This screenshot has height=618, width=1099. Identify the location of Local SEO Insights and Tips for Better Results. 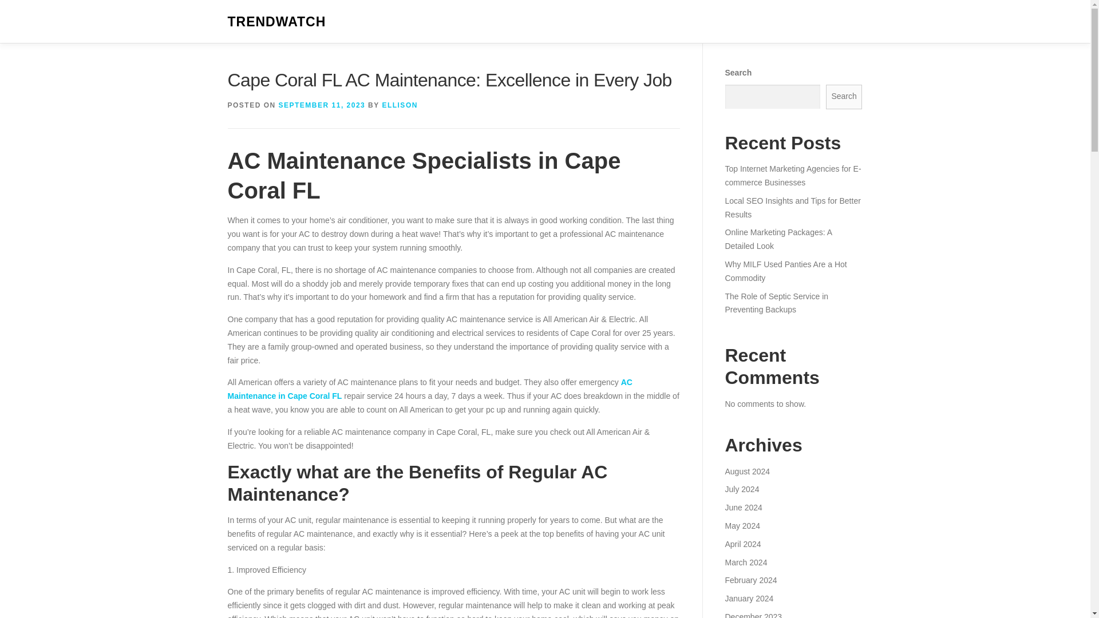
(792, 208).